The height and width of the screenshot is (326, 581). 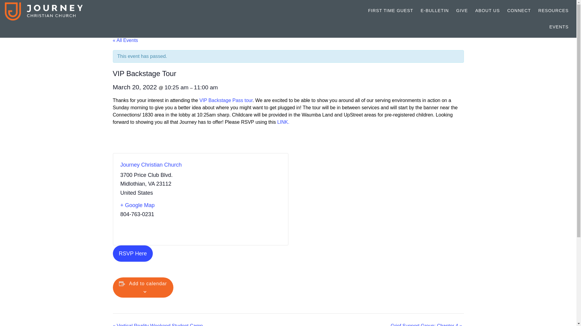 I want to click on Add to calendar, so click(x=148, y=284).